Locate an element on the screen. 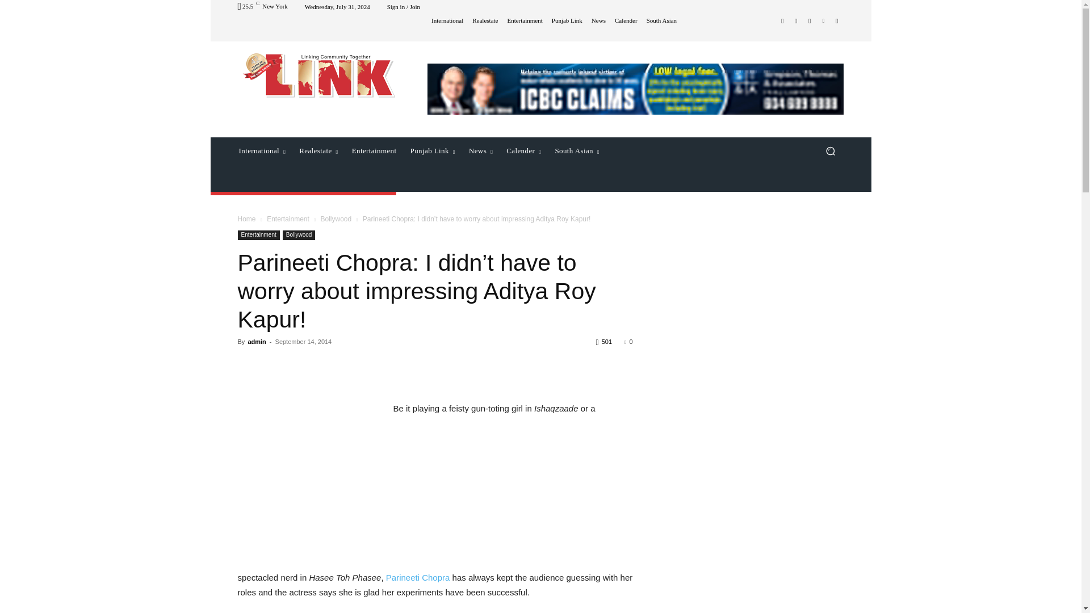 The height and width of the screenshot is (613, 1090). Twitter is located at coordinates (810, 20).